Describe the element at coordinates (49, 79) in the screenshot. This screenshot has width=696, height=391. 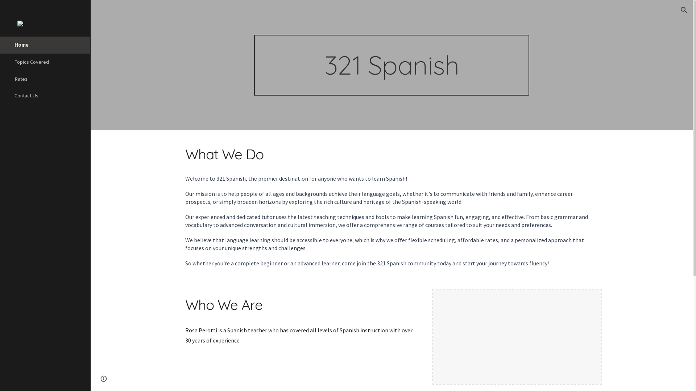
I see `Rates` at that location.